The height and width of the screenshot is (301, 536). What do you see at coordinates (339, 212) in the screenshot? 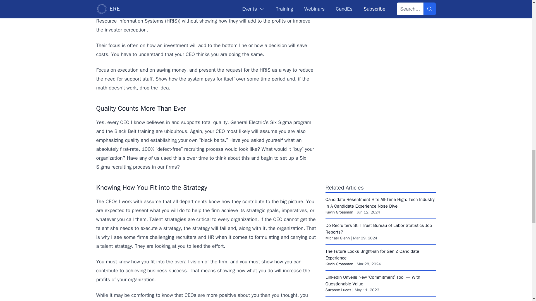
I see `Kevin Grossman` at bounding box center [339, 212].